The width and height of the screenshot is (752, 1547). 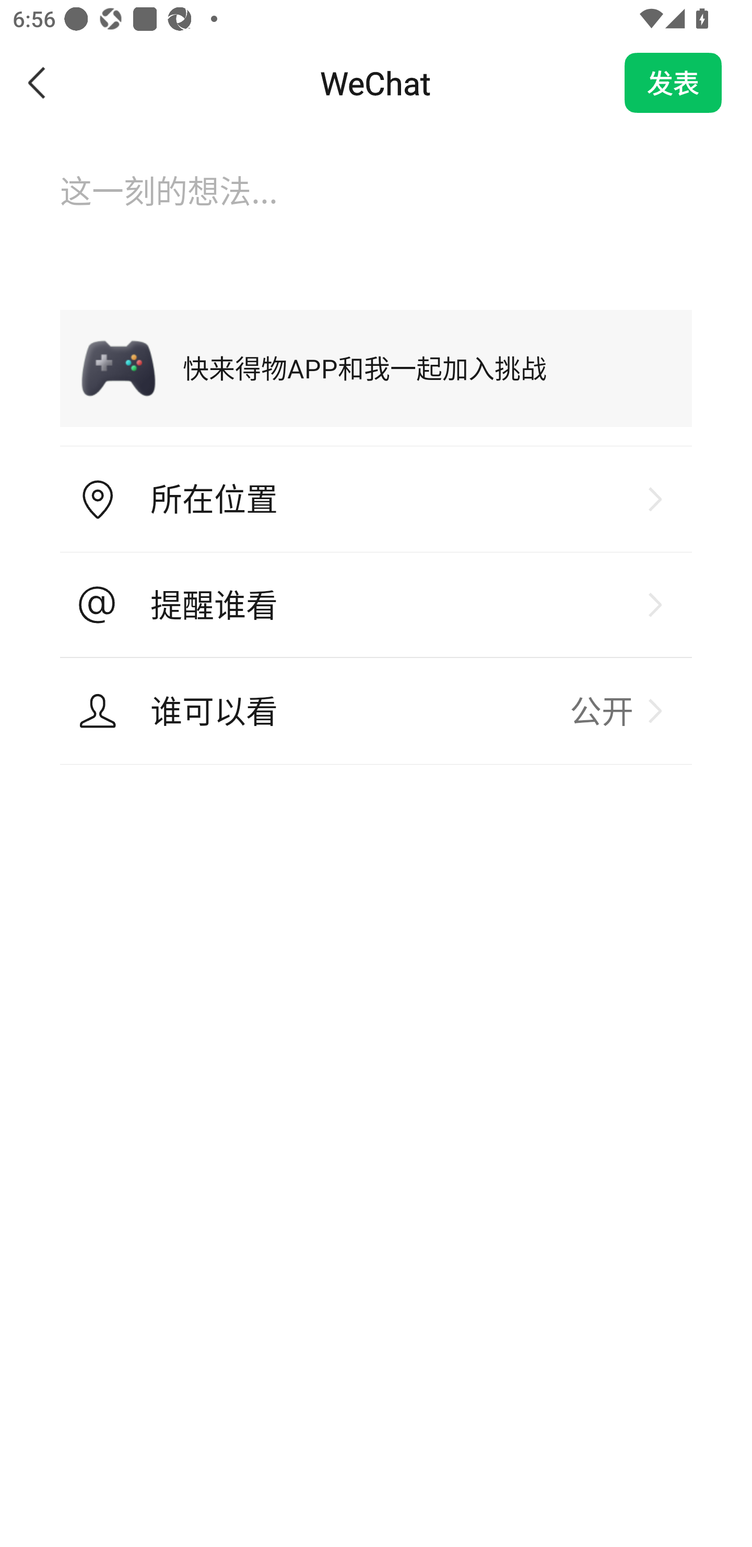 What do you see at coordinates (38, 83) in the screenshot?
I see `返回` at bounding box center [38, 83].